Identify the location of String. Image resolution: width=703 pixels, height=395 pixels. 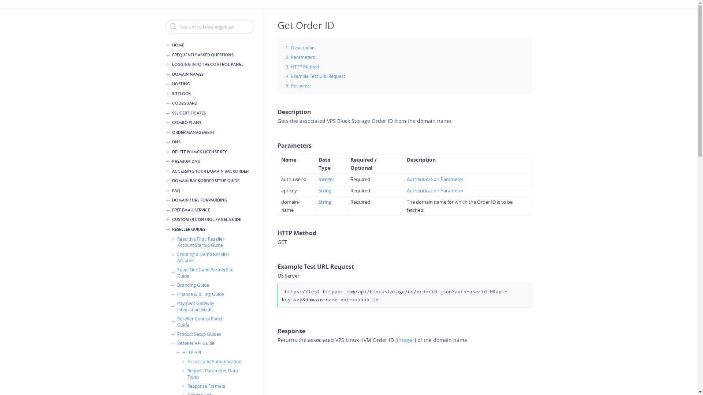
(325, 191).